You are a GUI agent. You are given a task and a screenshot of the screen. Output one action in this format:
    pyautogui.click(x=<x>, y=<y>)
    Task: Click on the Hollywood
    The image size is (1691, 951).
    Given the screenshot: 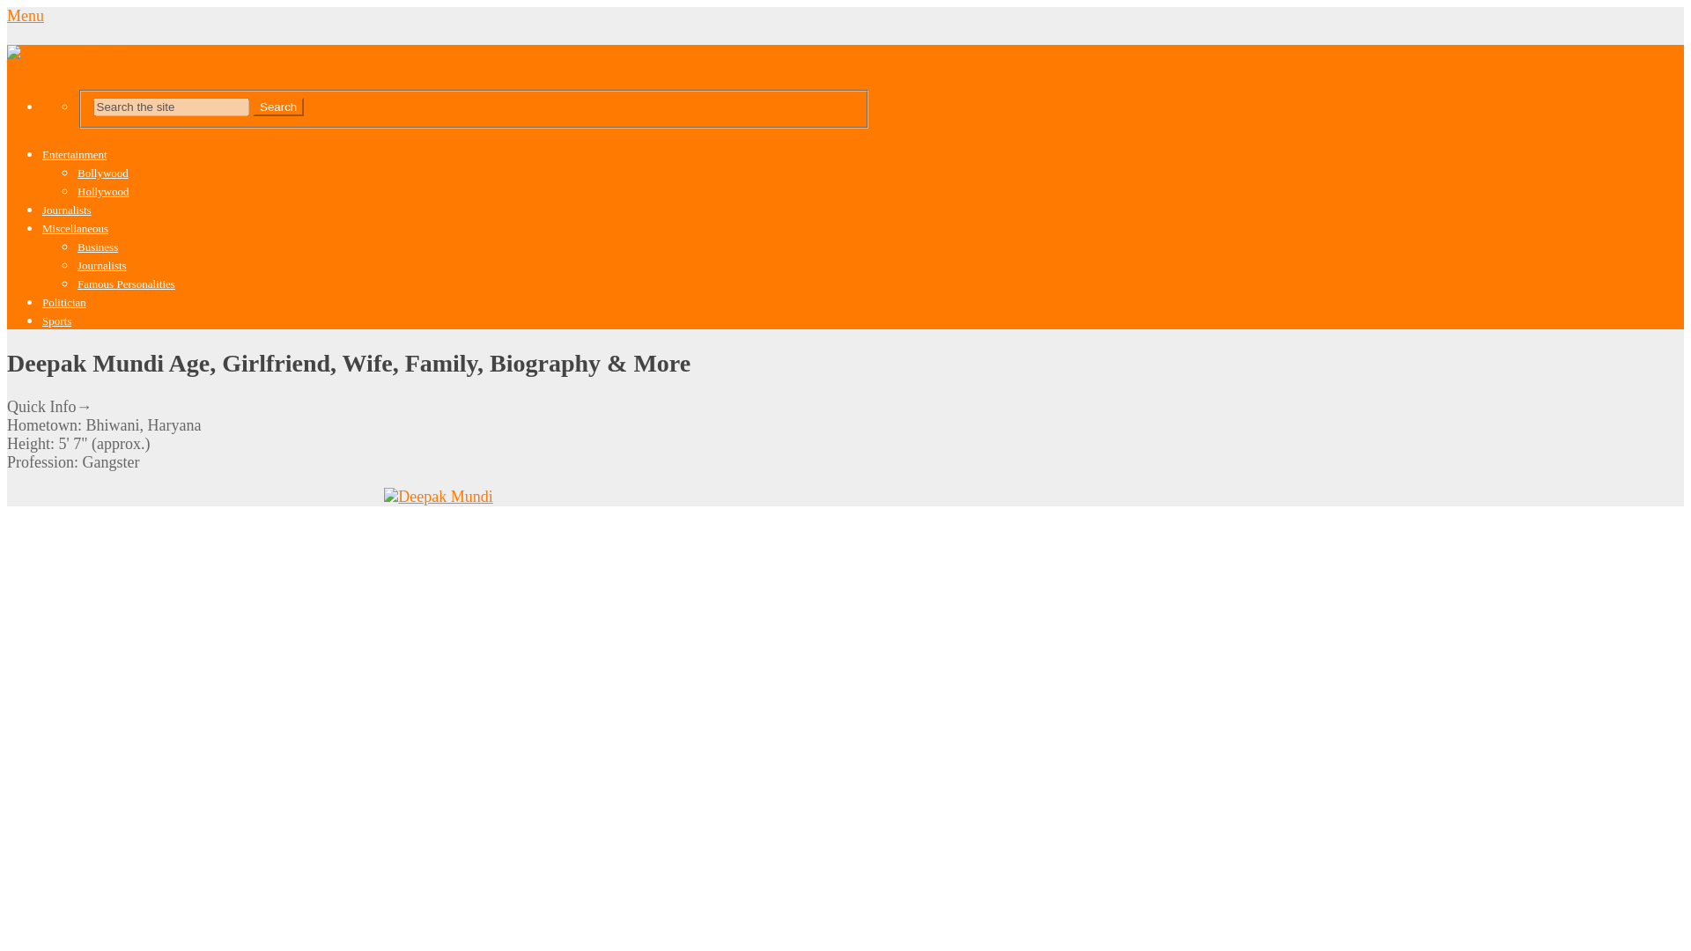 What is the action you would take?
    pyautogui.click(x=104, y=190)
    